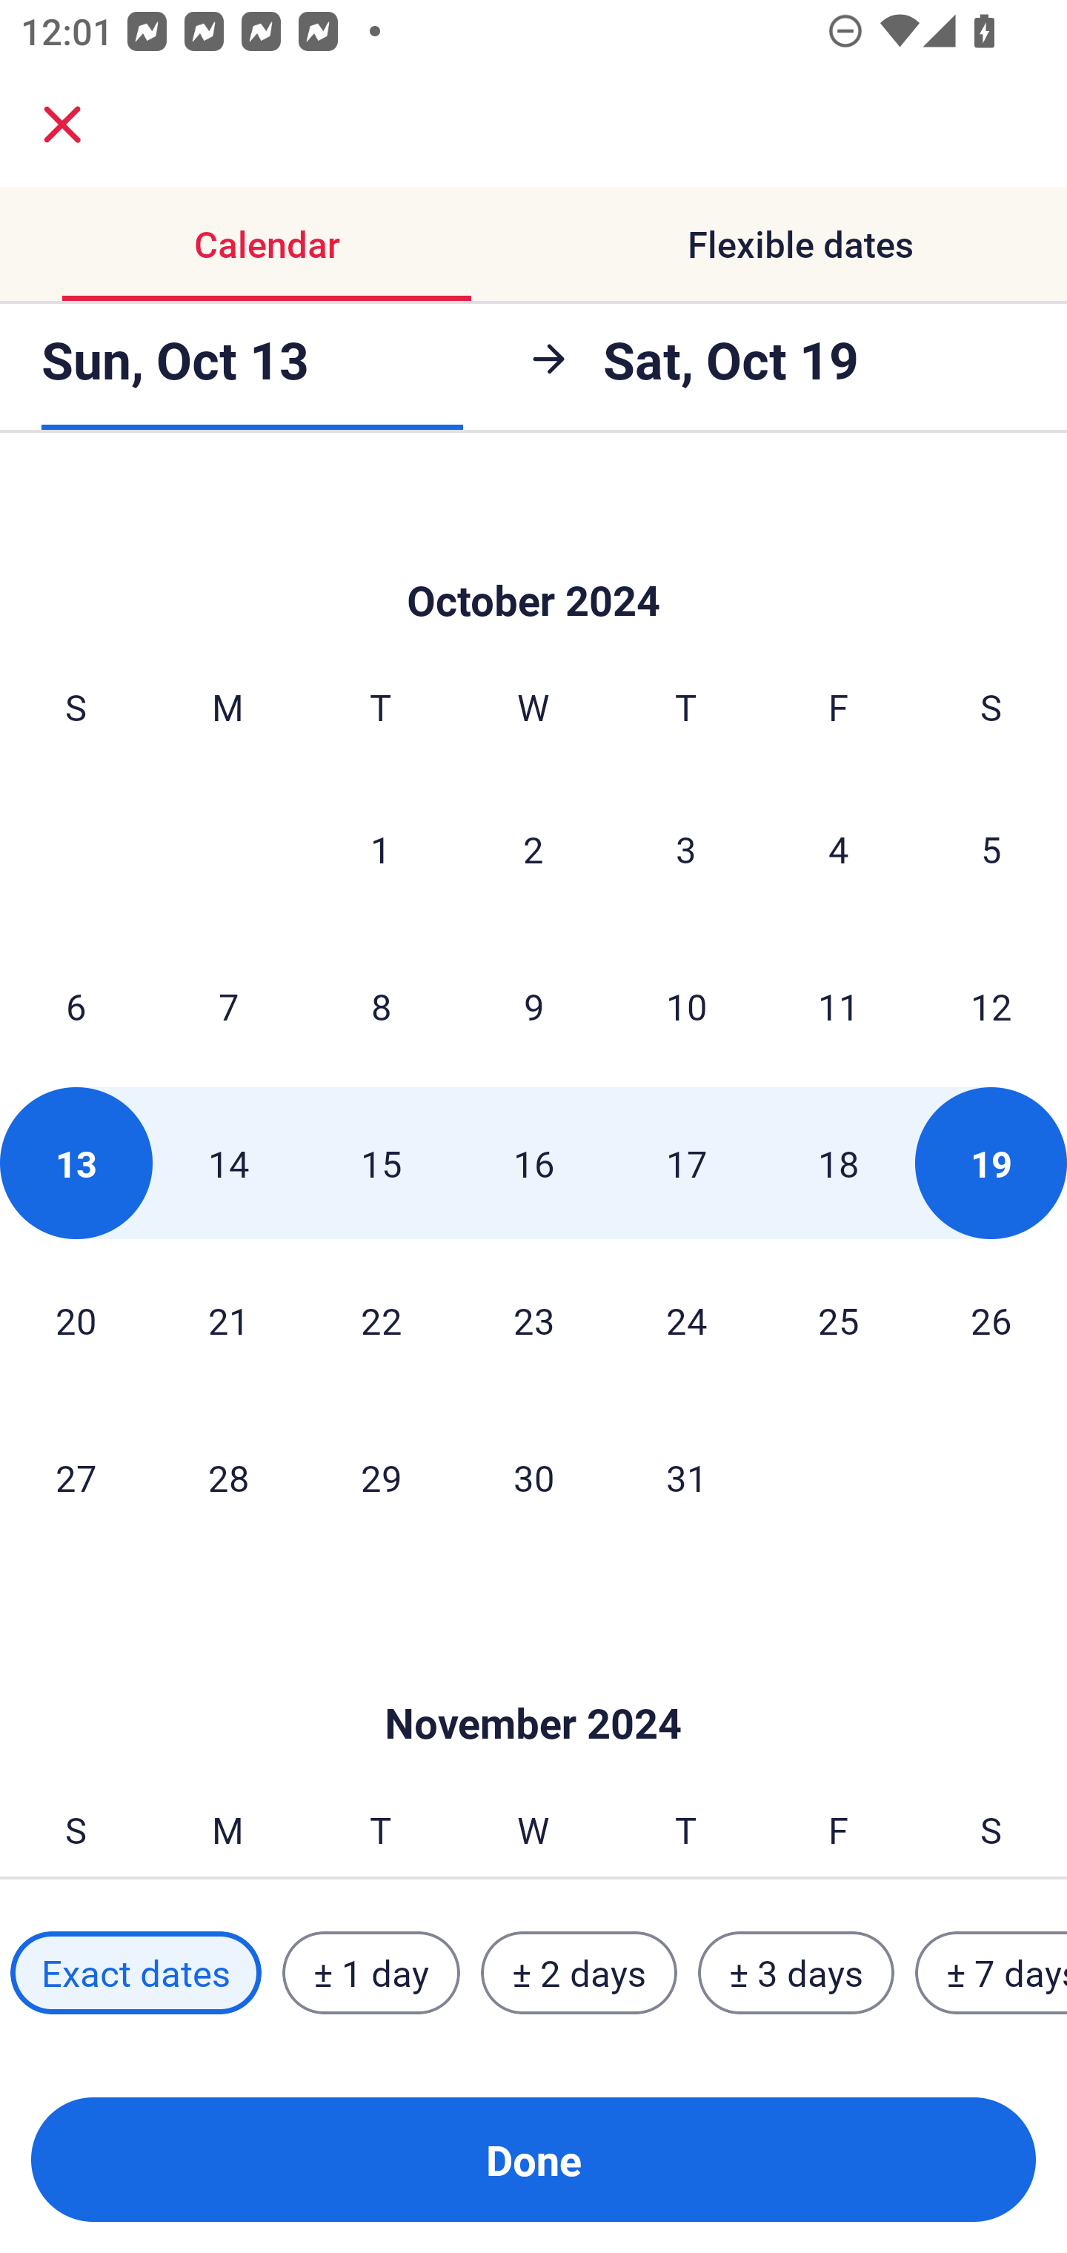 Image resolution: width=1067 pixels, height=2253 pixels. Describe the element at coordinates (76, 1320) in the screenshot. I see `20 Sunday, October 20, 2024` at that location.